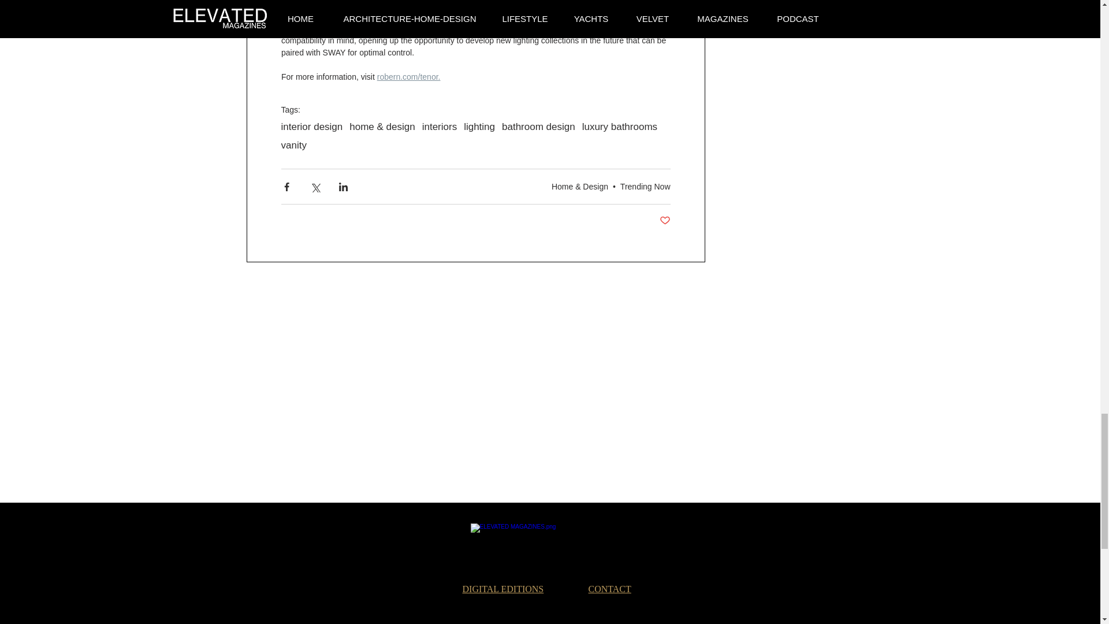 This screenshot has height=624, width=1109. I want to click on bathroom design, so click(538, 127).